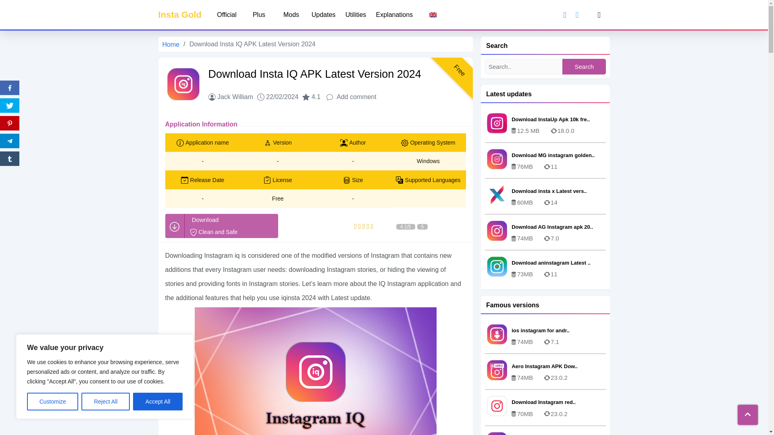  What do you see at coordinates (291, 14) in the screenshot?
I see `Download` at bounding box center [291, 14].